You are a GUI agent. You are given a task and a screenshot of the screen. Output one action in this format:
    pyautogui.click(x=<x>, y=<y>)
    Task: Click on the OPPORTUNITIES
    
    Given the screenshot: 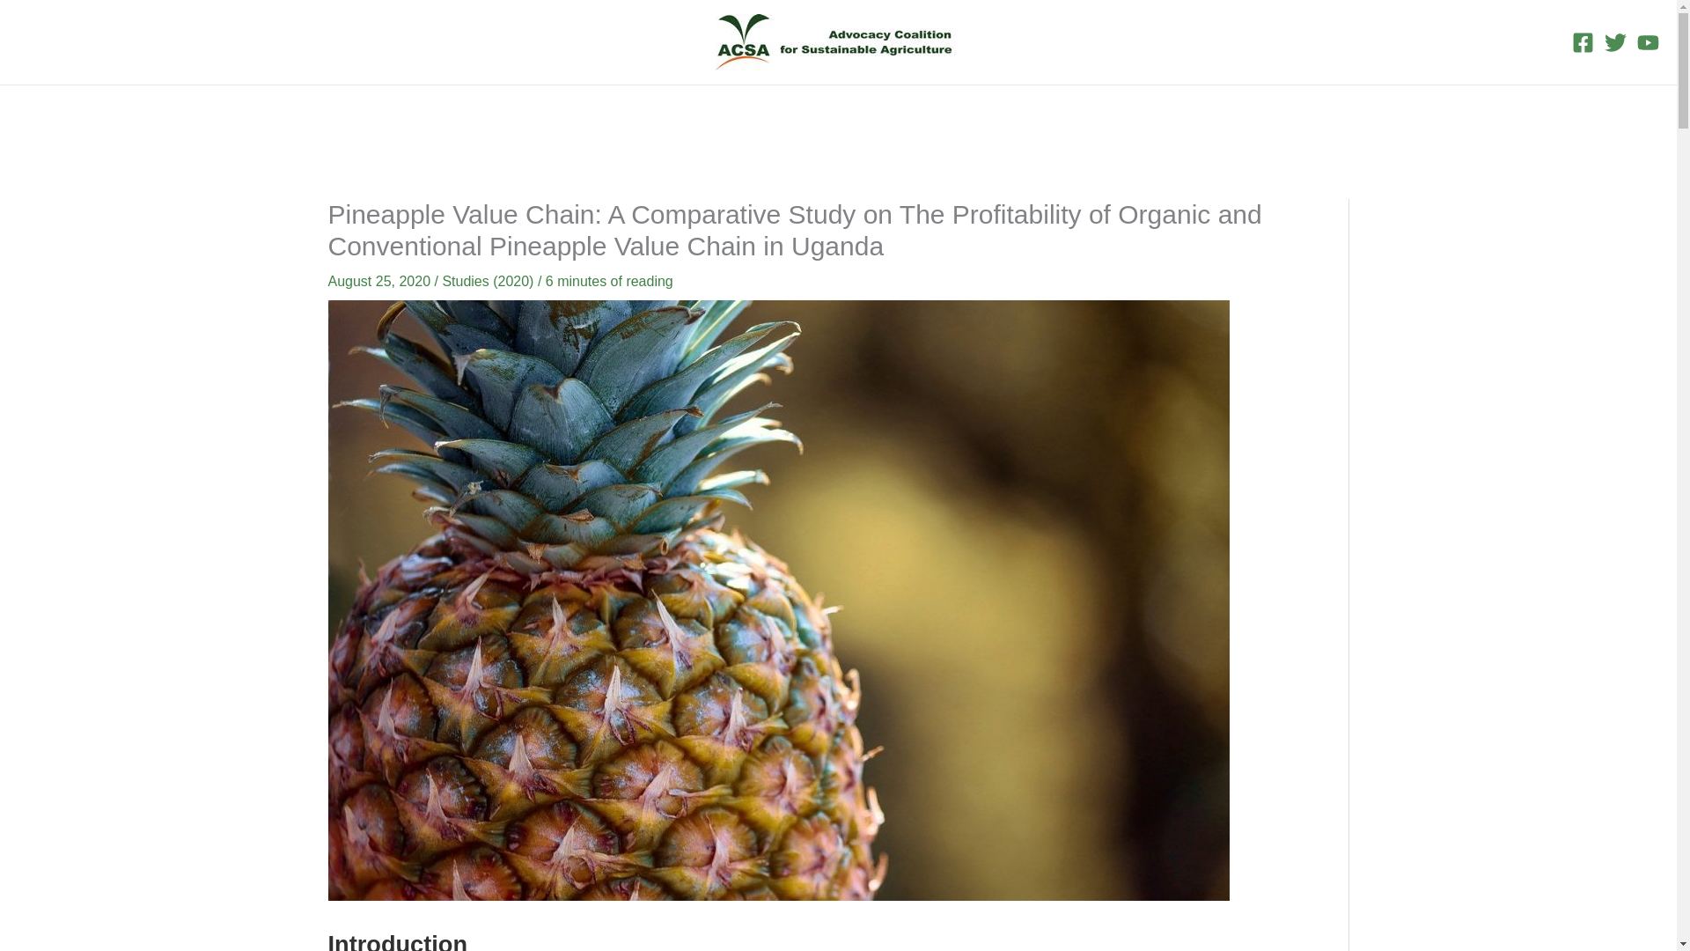 What is the action you would take?
    pyautogui.click(x=1121, y=114)
    